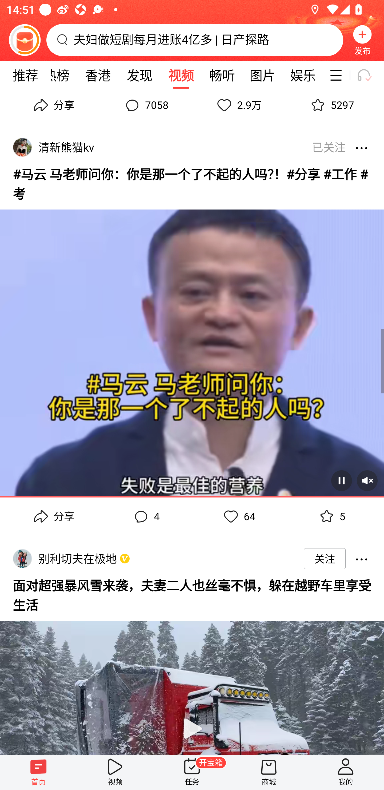  What do you see at coordinates (222, 75) in the screenshot?
I see `畅听` at bounding box center [222, 75].